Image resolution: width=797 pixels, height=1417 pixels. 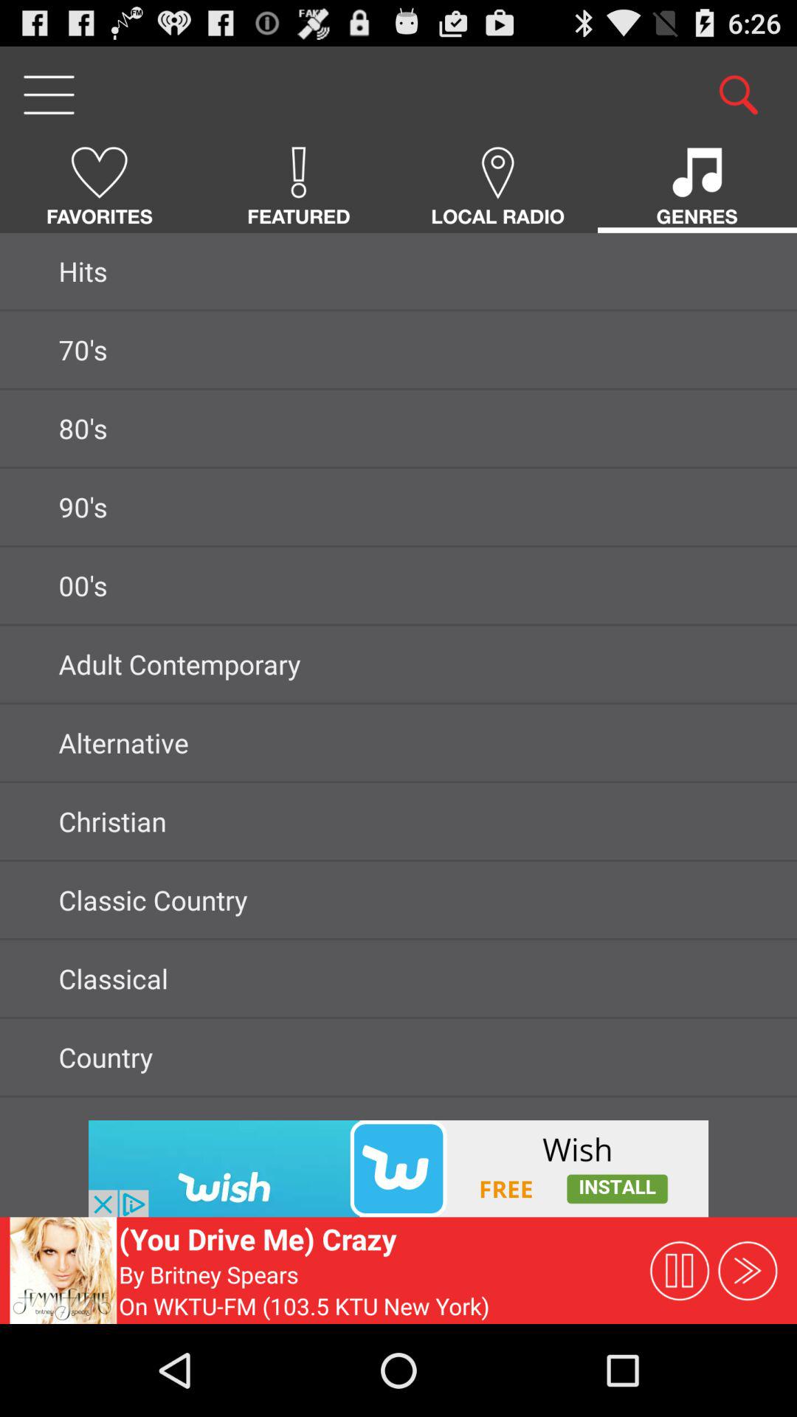 What do you see at coordinates (679, 1270) in the screenshot?
I see `pause the song` at bounding box center [679, 1270].